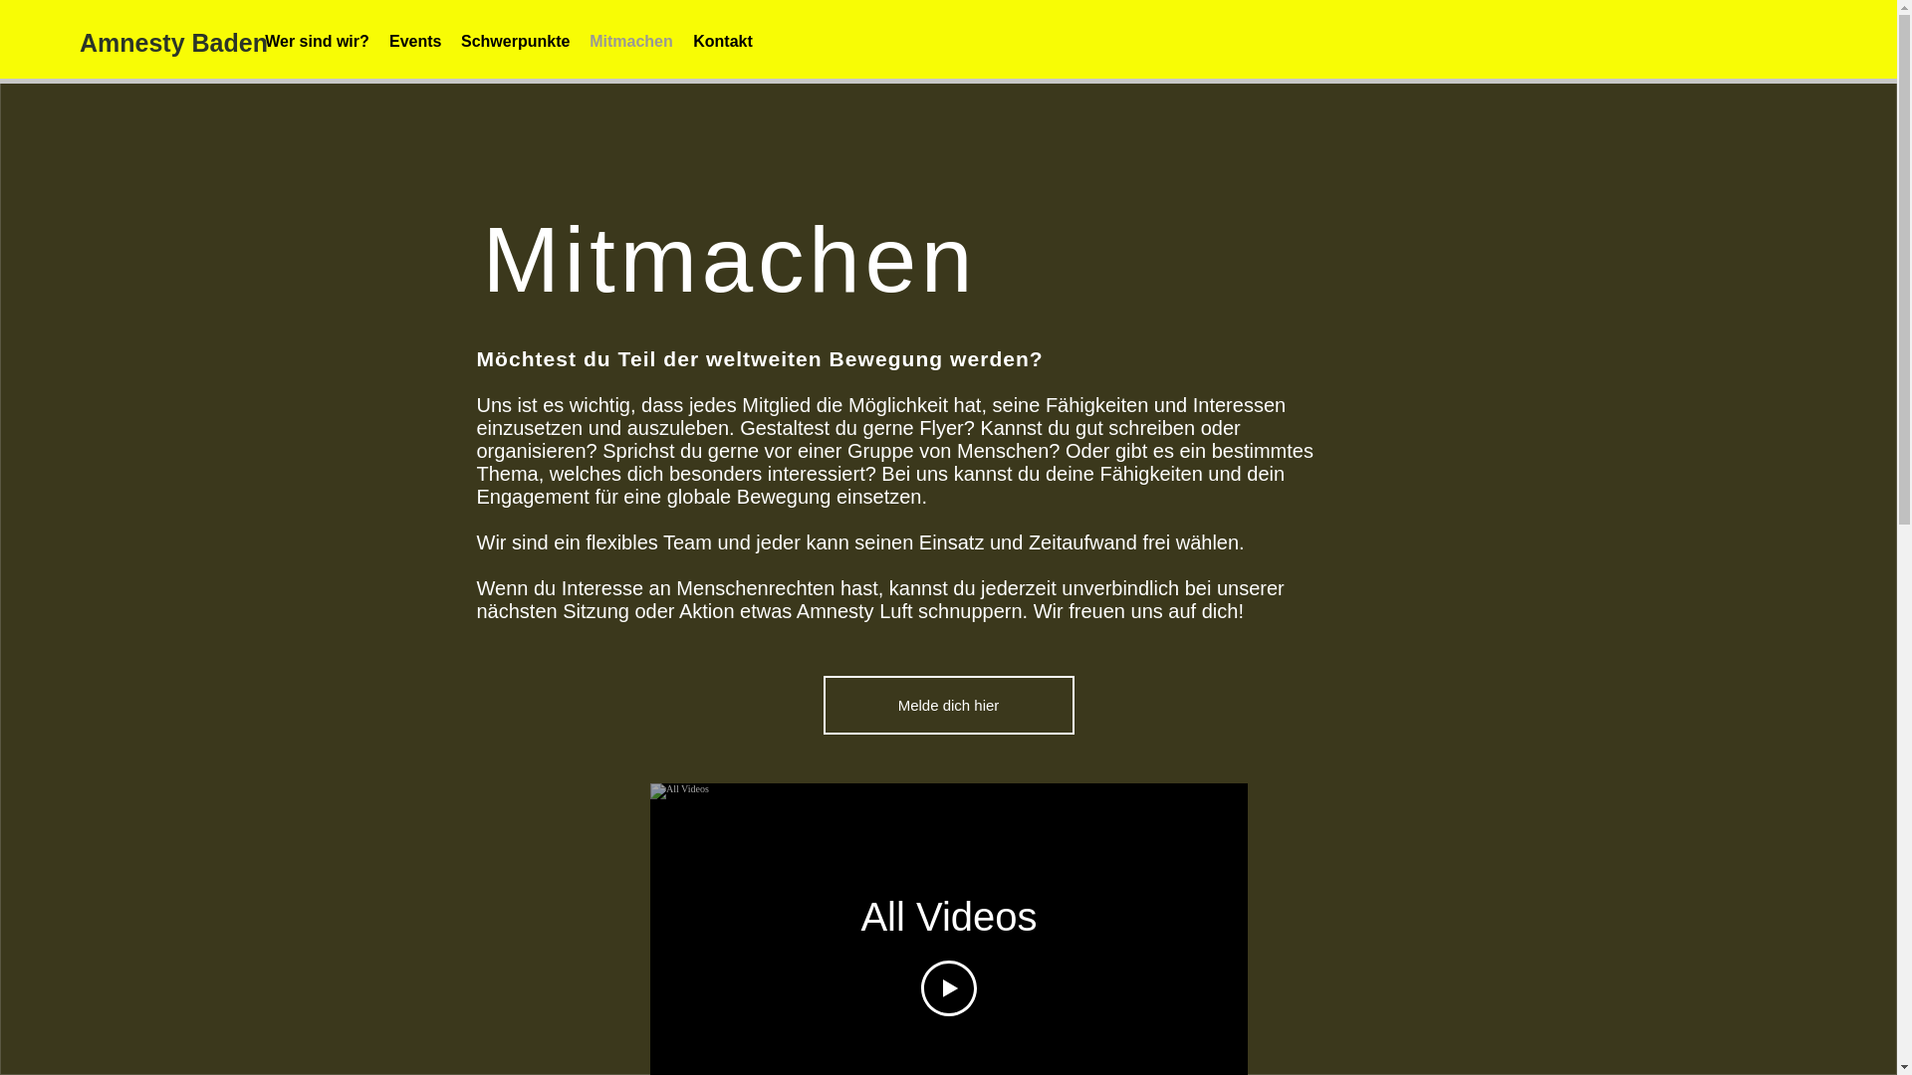  I want to click on Amnesty Baden, so click(173, 44).